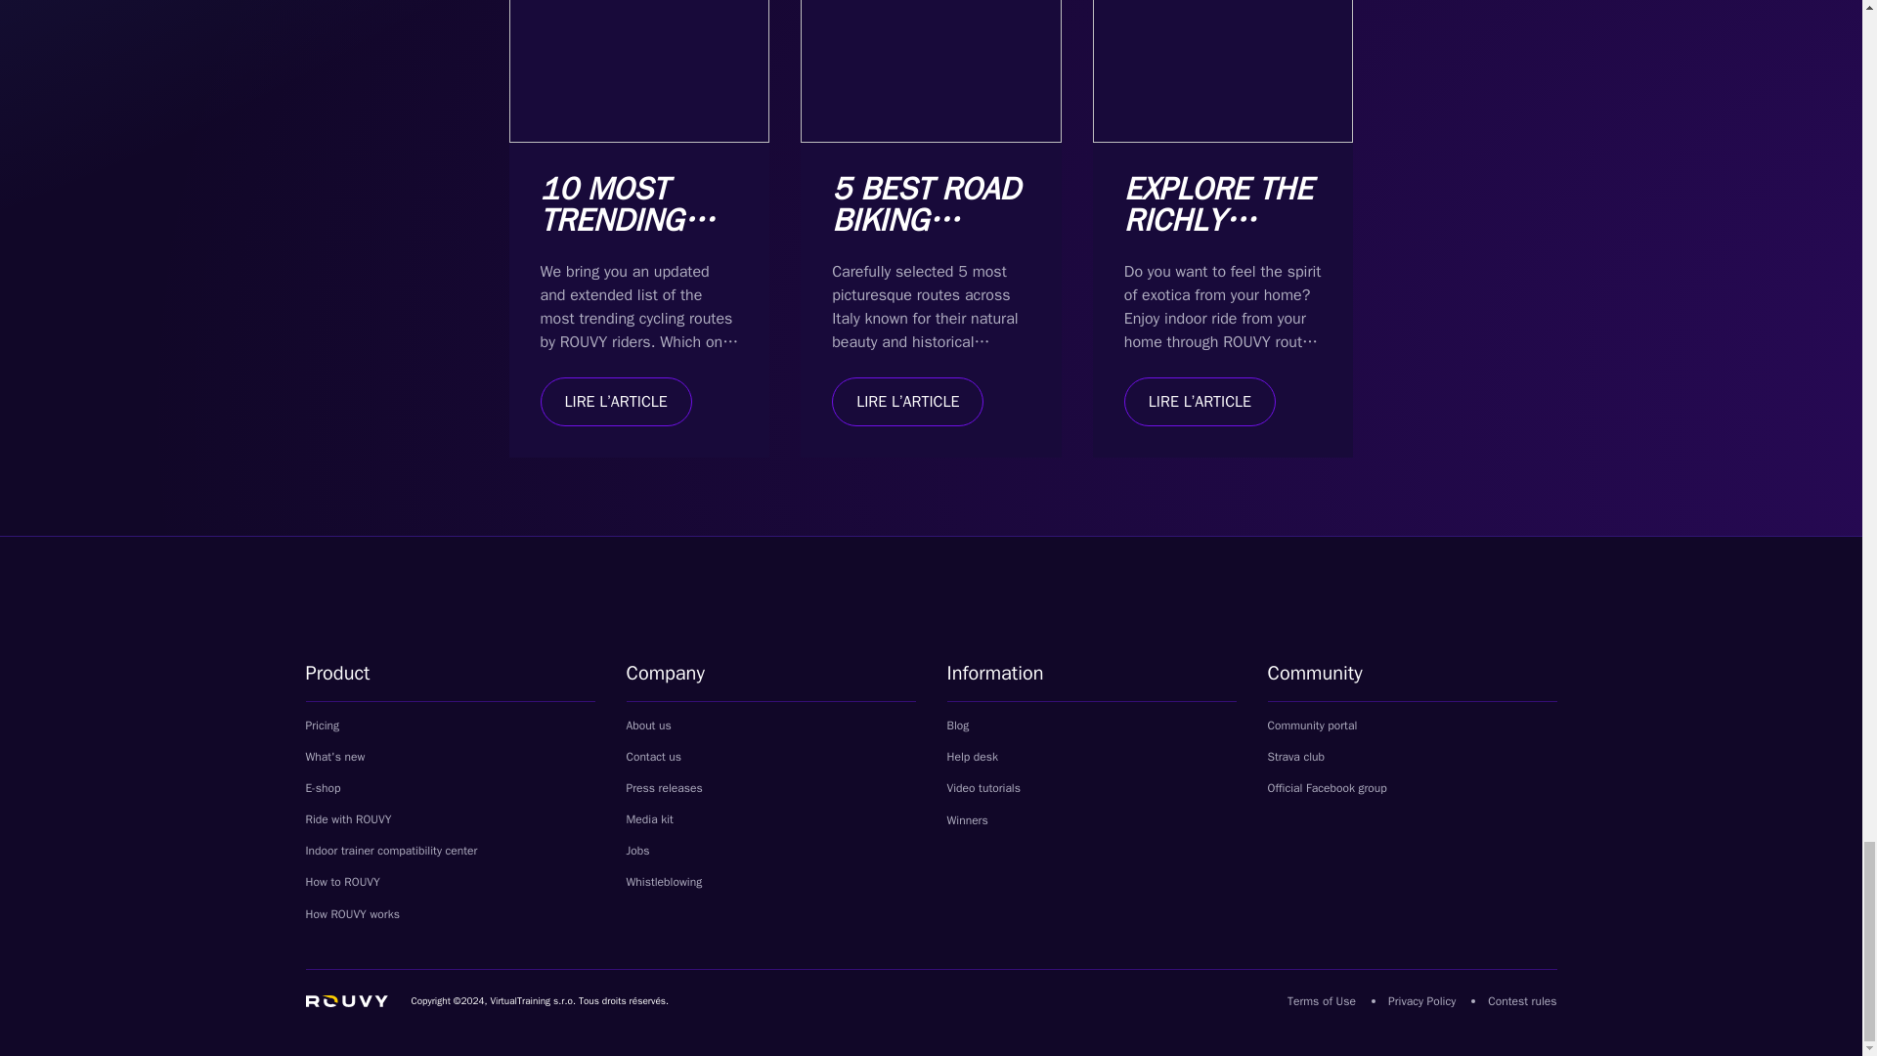 This screenshot has height=1056, width=1877. Describe the element at coordinates (659, 819) in the screenshot. I see `Media kit` at that location.